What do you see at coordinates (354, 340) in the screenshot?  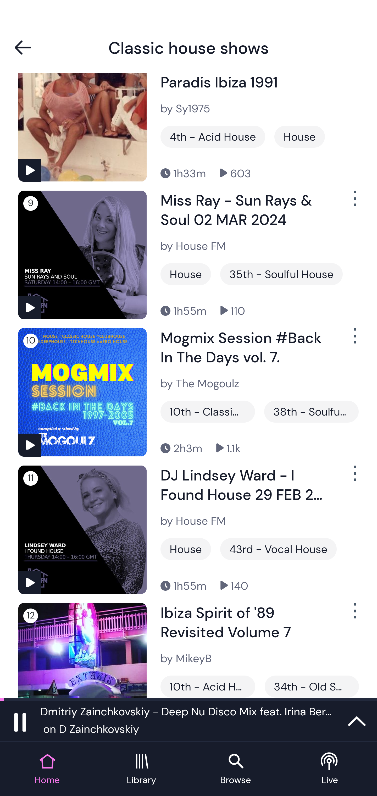 I see `Show Options Menu Button` at bounding box center [354, 340].